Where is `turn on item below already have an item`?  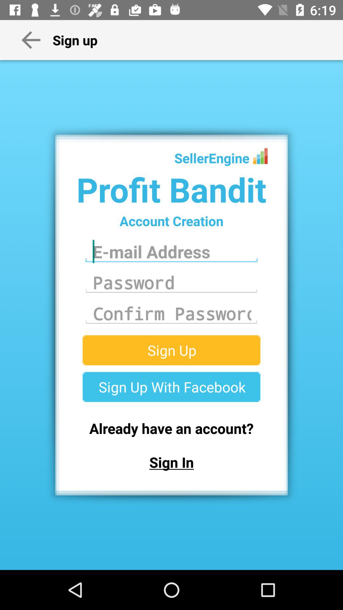
turn on item below already have an item is located at coordinates (171, 462).